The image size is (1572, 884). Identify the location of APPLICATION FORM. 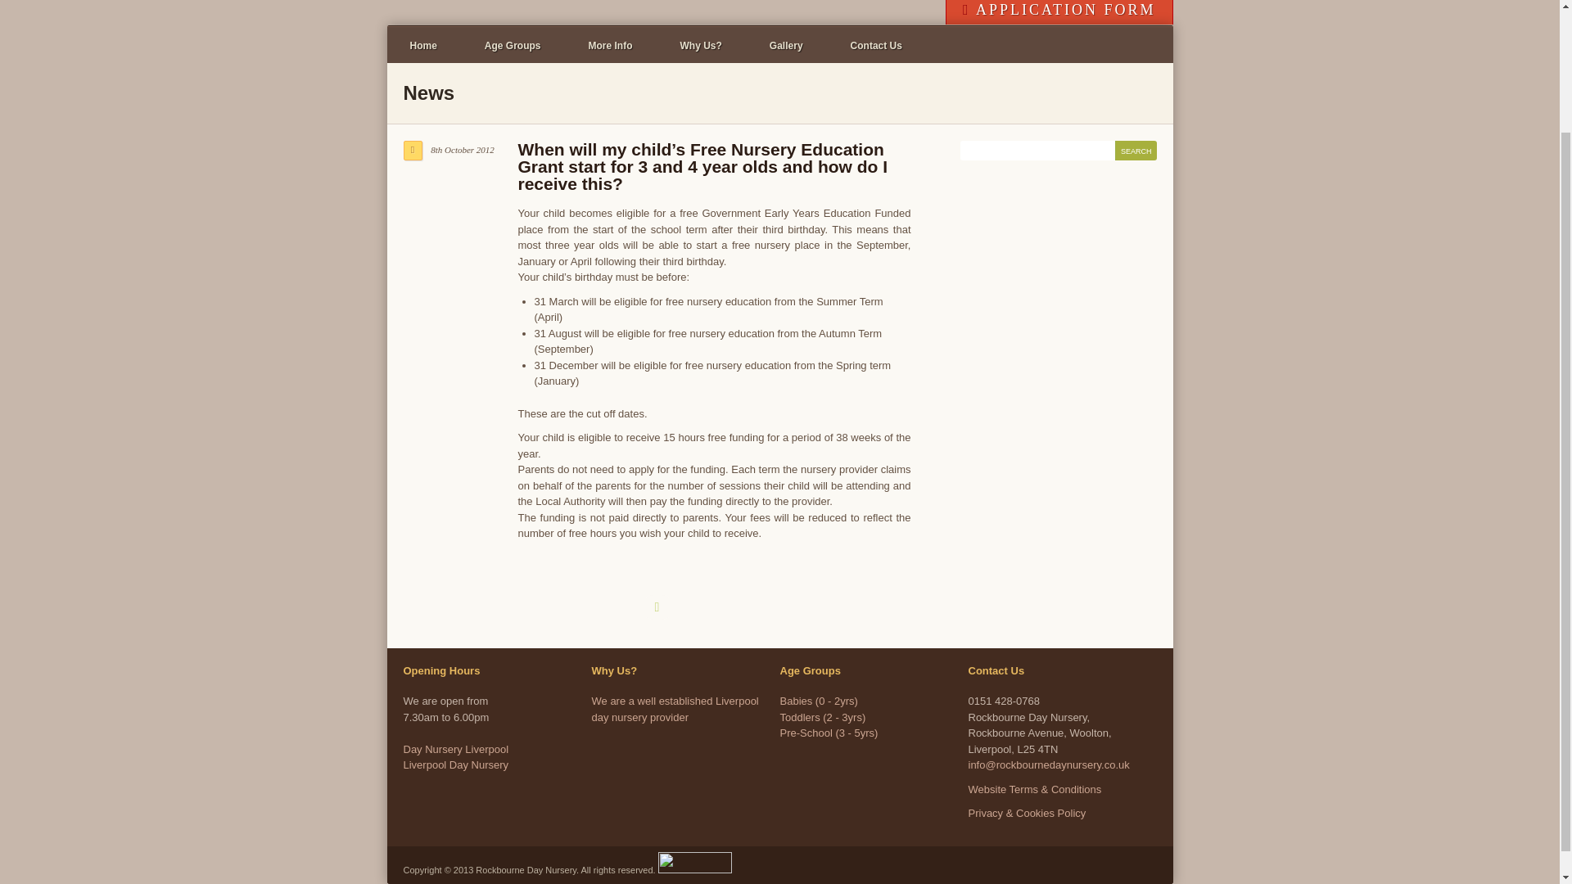
(1059, 12).